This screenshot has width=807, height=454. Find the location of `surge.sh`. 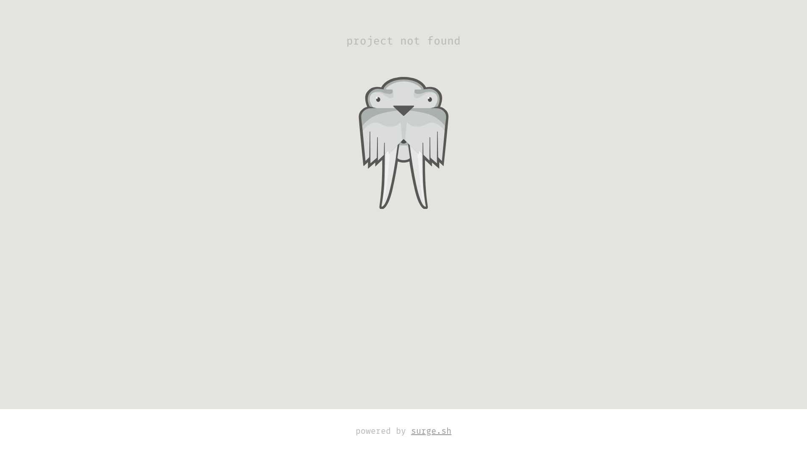

surge.sh is located at coordinates (431, 431).